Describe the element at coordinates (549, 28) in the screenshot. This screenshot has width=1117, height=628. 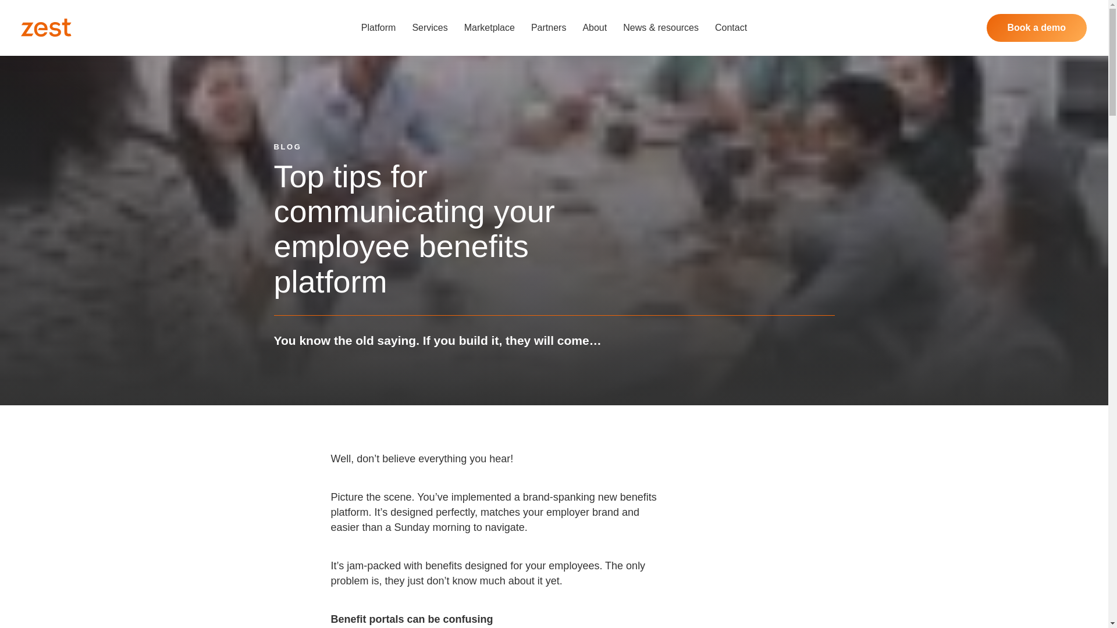
I see `Partners` at that location.